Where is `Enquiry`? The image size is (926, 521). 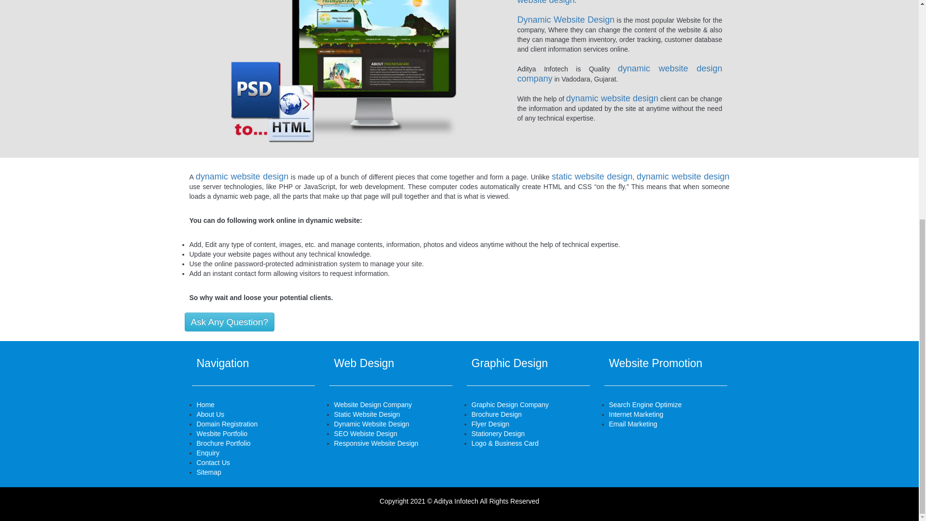
Enquiry is located at coordinates (208, 452).